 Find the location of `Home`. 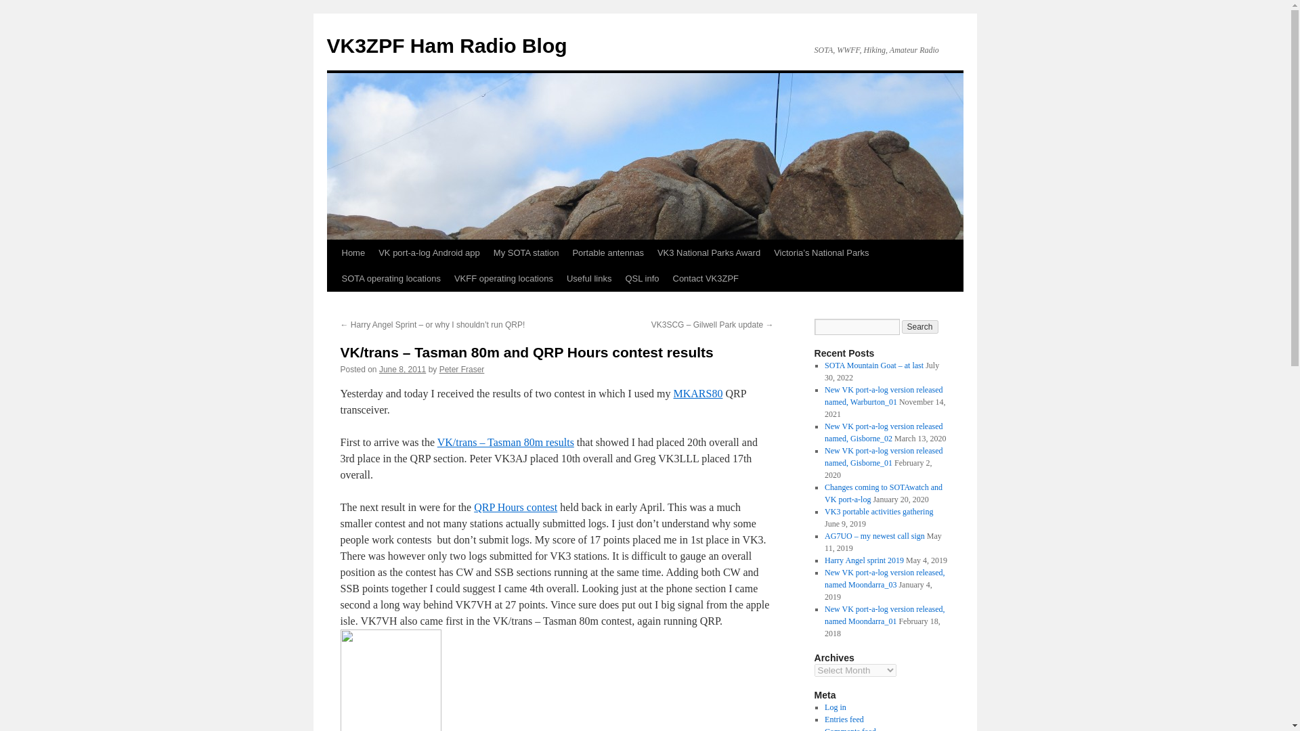

Home is located at coordinates (353, 253).